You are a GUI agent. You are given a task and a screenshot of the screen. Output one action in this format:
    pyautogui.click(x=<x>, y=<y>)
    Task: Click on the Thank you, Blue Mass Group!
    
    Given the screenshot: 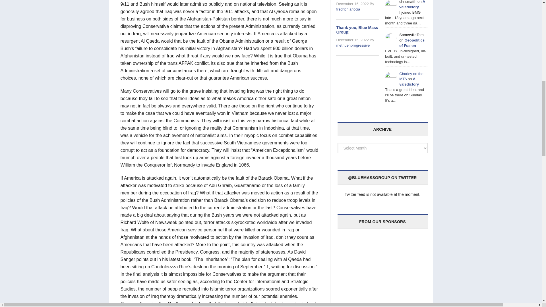 What is the action you would take?
    pyautogui.click(x=357, y=30)
    